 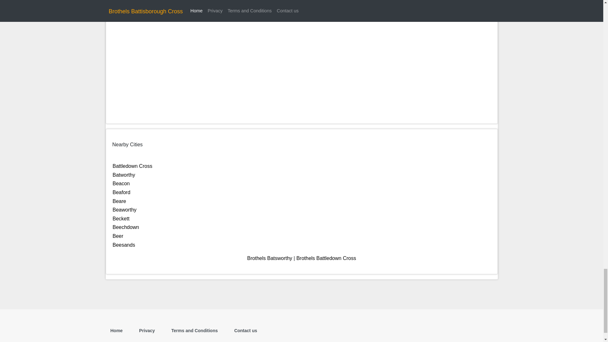 I want to click on Beaworthy, so click(x=125, y=210).